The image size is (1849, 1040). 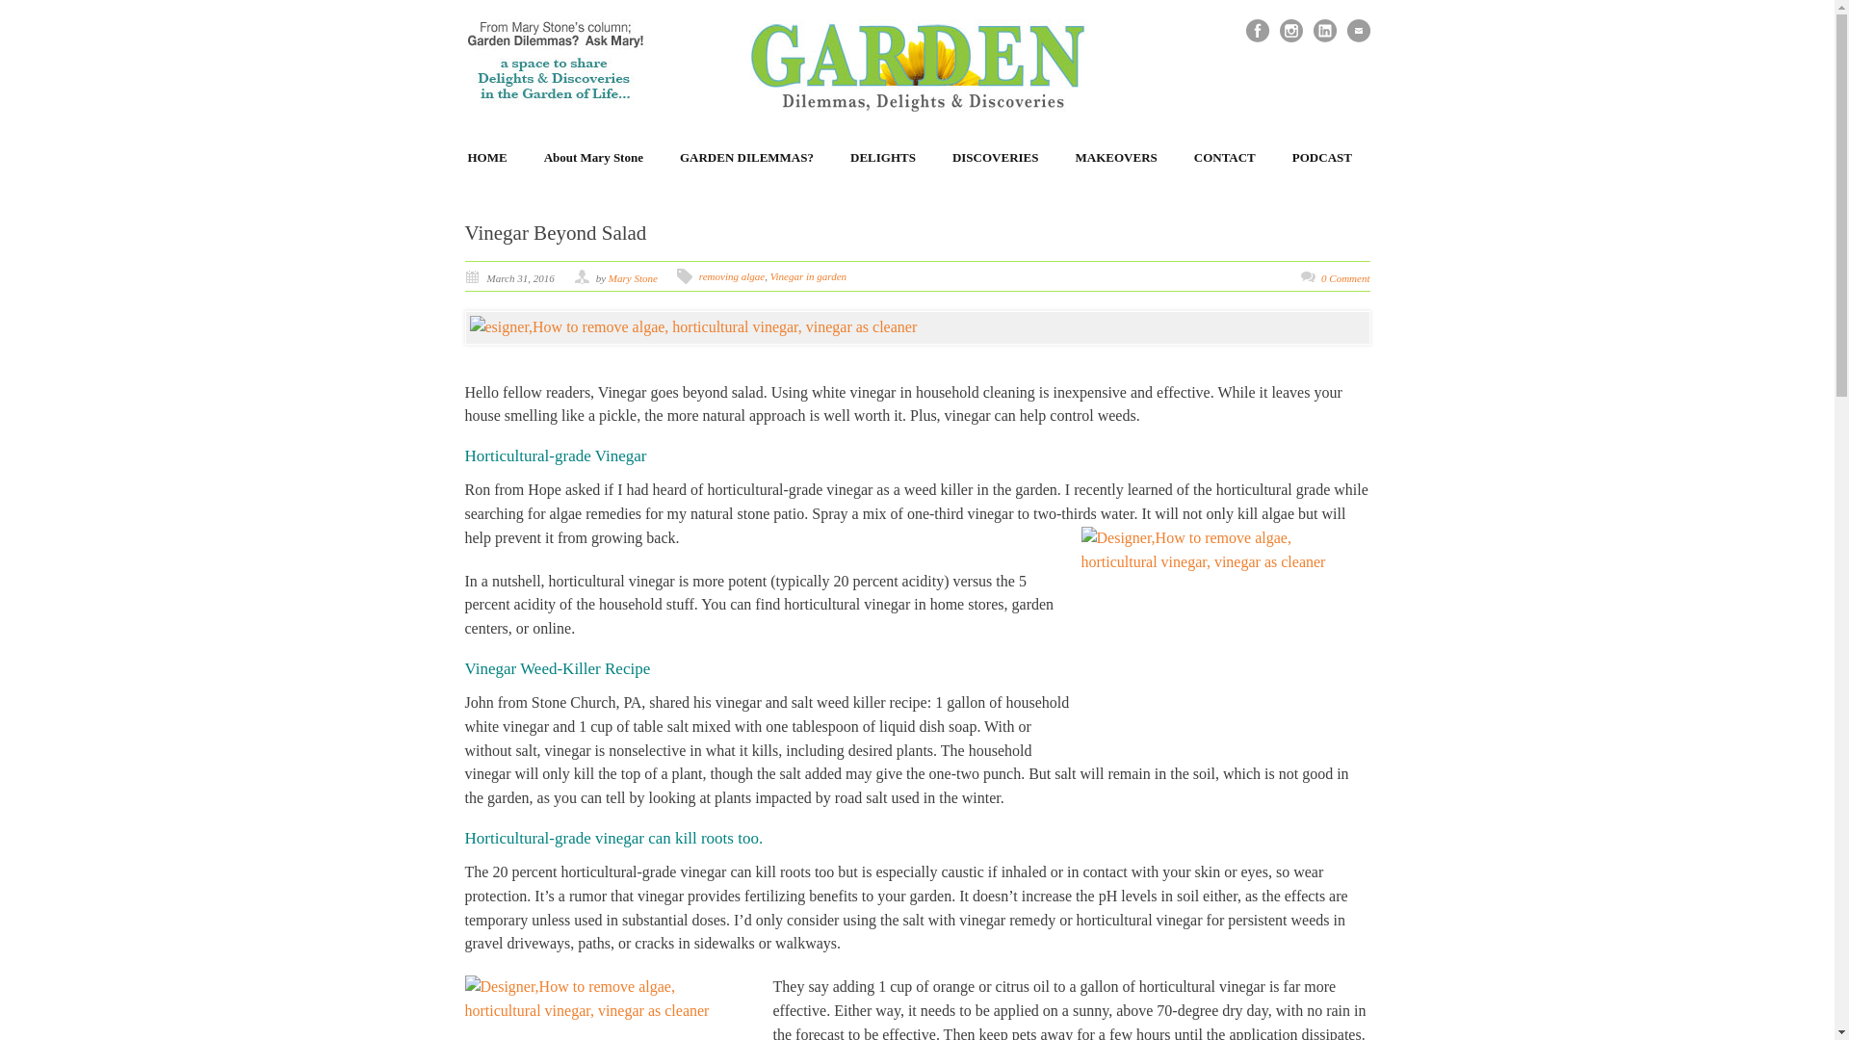 I want to click on DISCOVERIES, so click(x=996, y=158).